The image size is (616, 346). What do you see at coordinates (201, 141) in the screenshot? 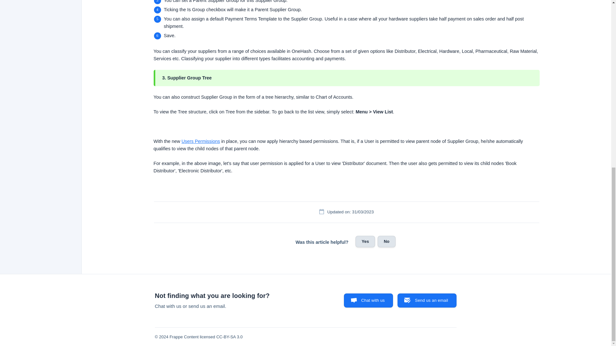
I see `Users Permissions` at bounding box center [201, 141].